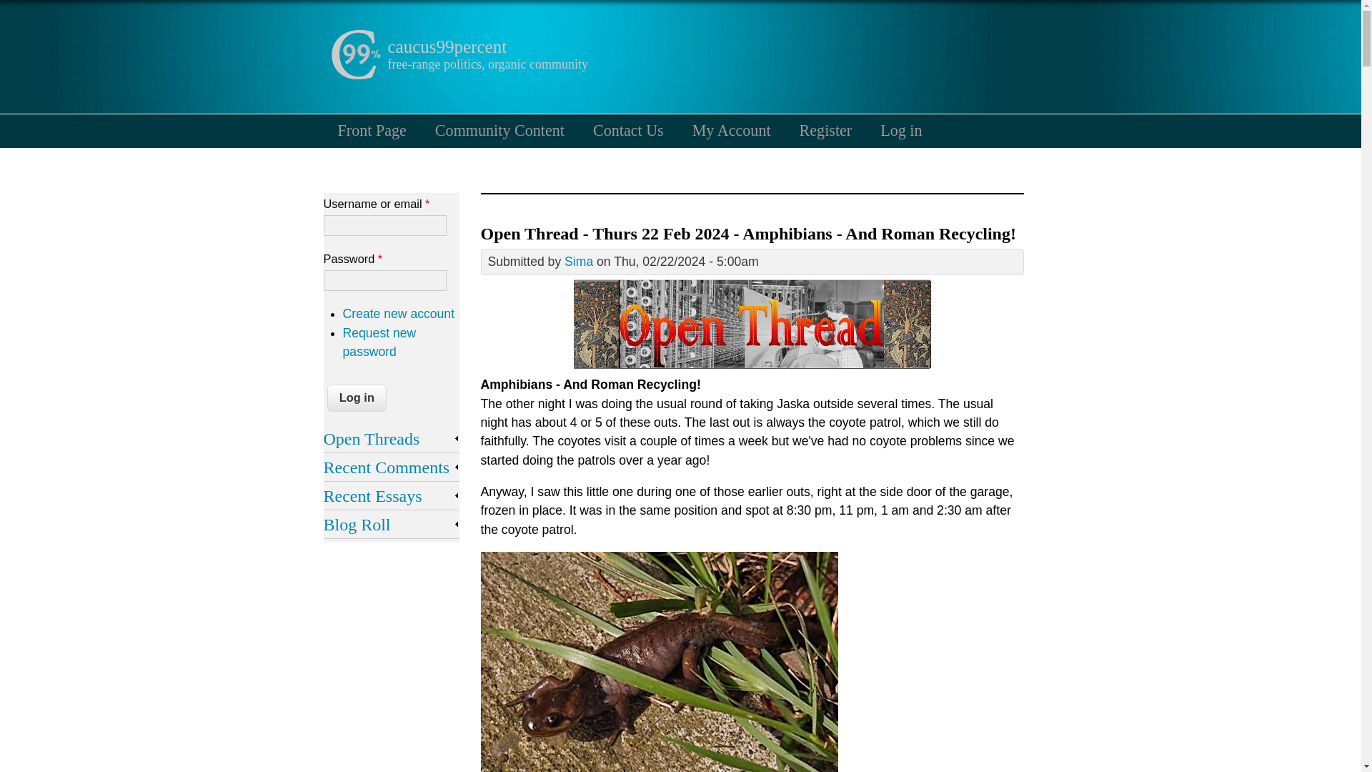  Describe the element at coordinates (826, 130) in the screenshot. I see `Register` at that location.